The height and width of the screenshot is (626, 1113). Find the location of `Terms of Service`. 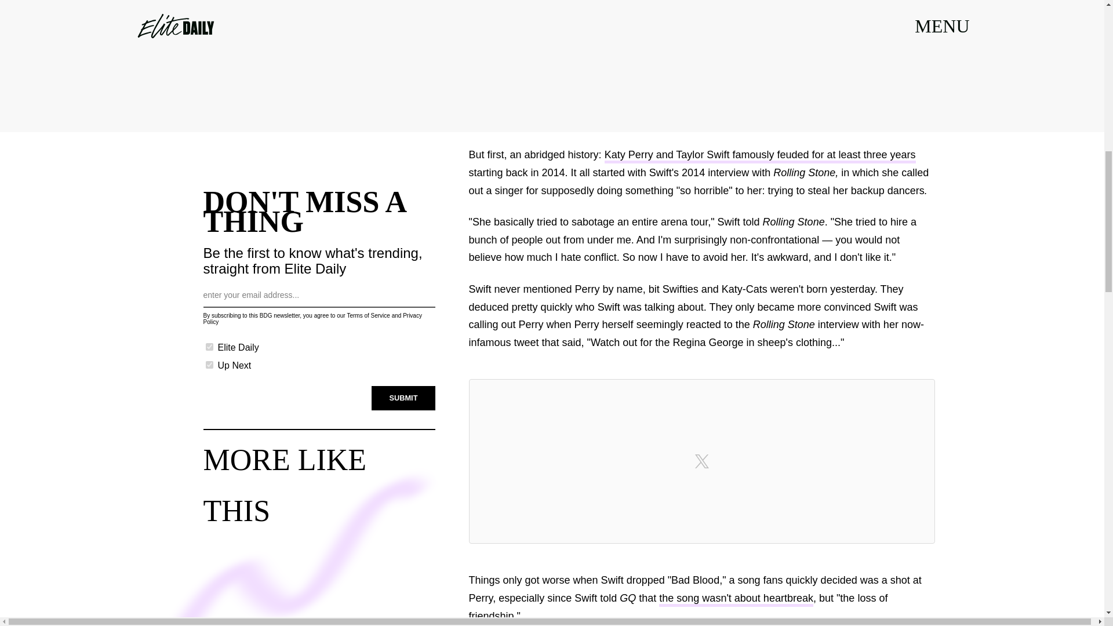

Terms of Service is located at coordinates (368, 315).